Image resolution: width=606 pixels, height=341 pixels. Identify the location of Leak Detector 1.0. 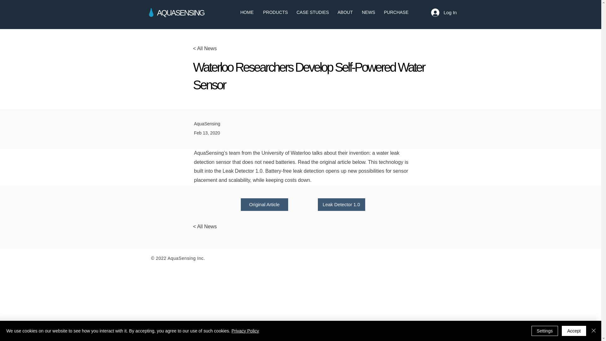
(341, 205).